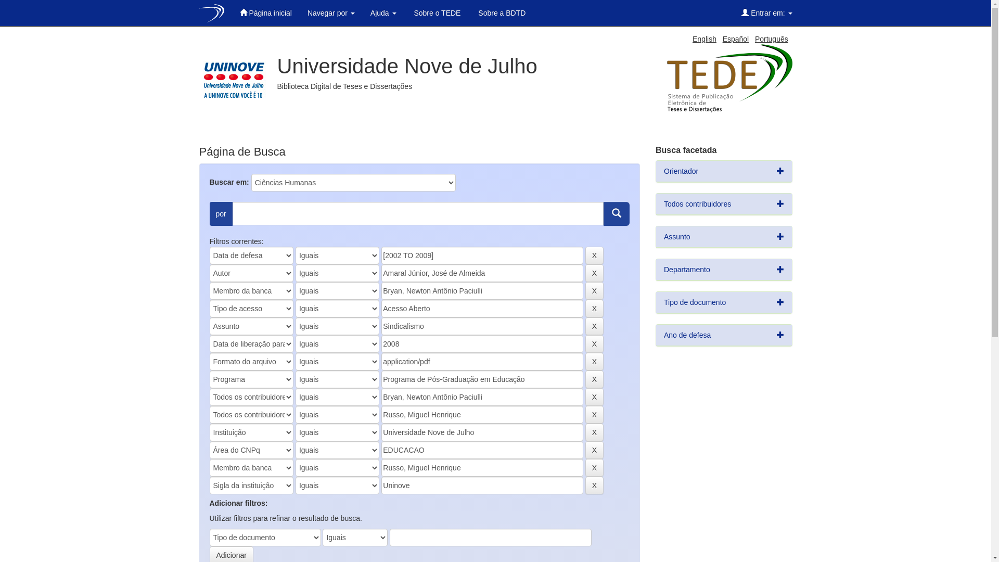  What do you see at coordinates (767, 13) in the screenshot?
I see `Entrar em:` at bounding box center [767, 13].